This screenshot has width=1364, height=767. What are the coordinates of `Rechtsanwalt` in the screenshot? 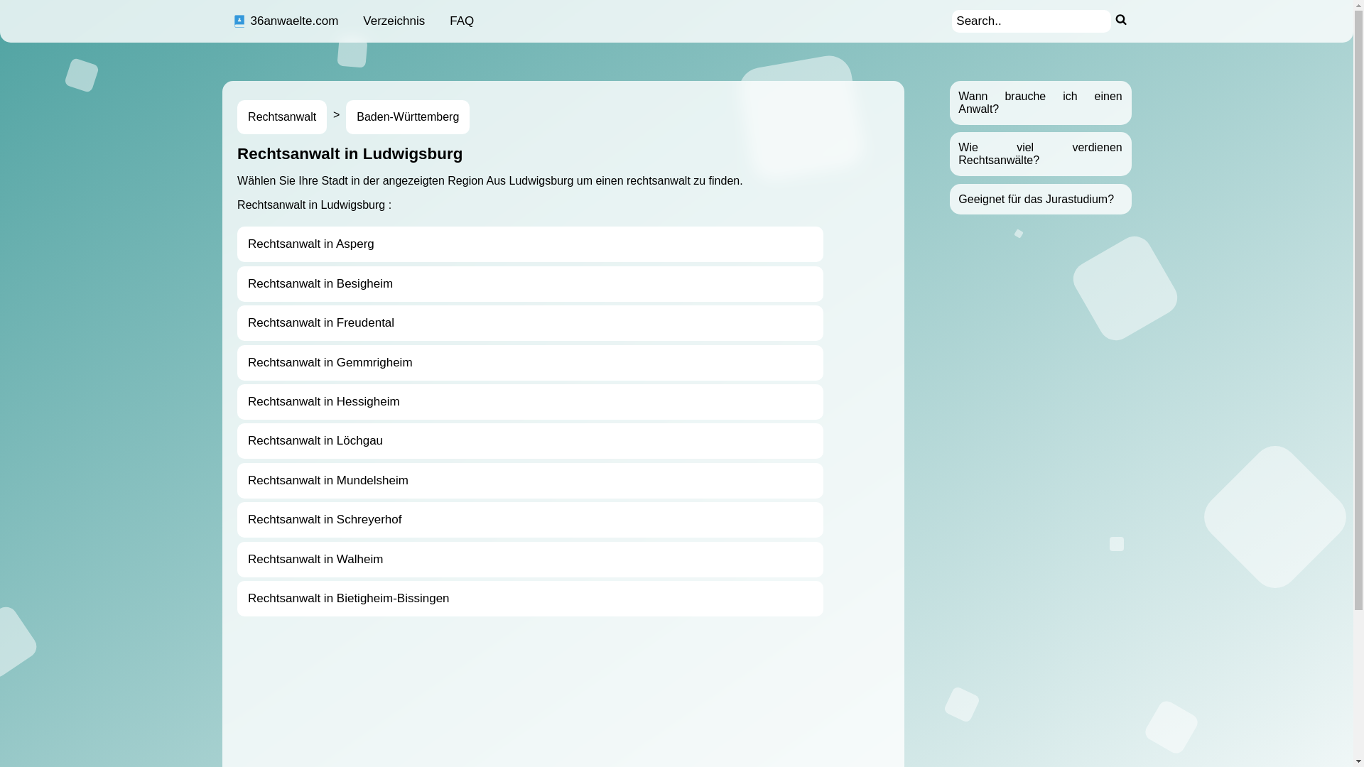 It's located at (282, 117).